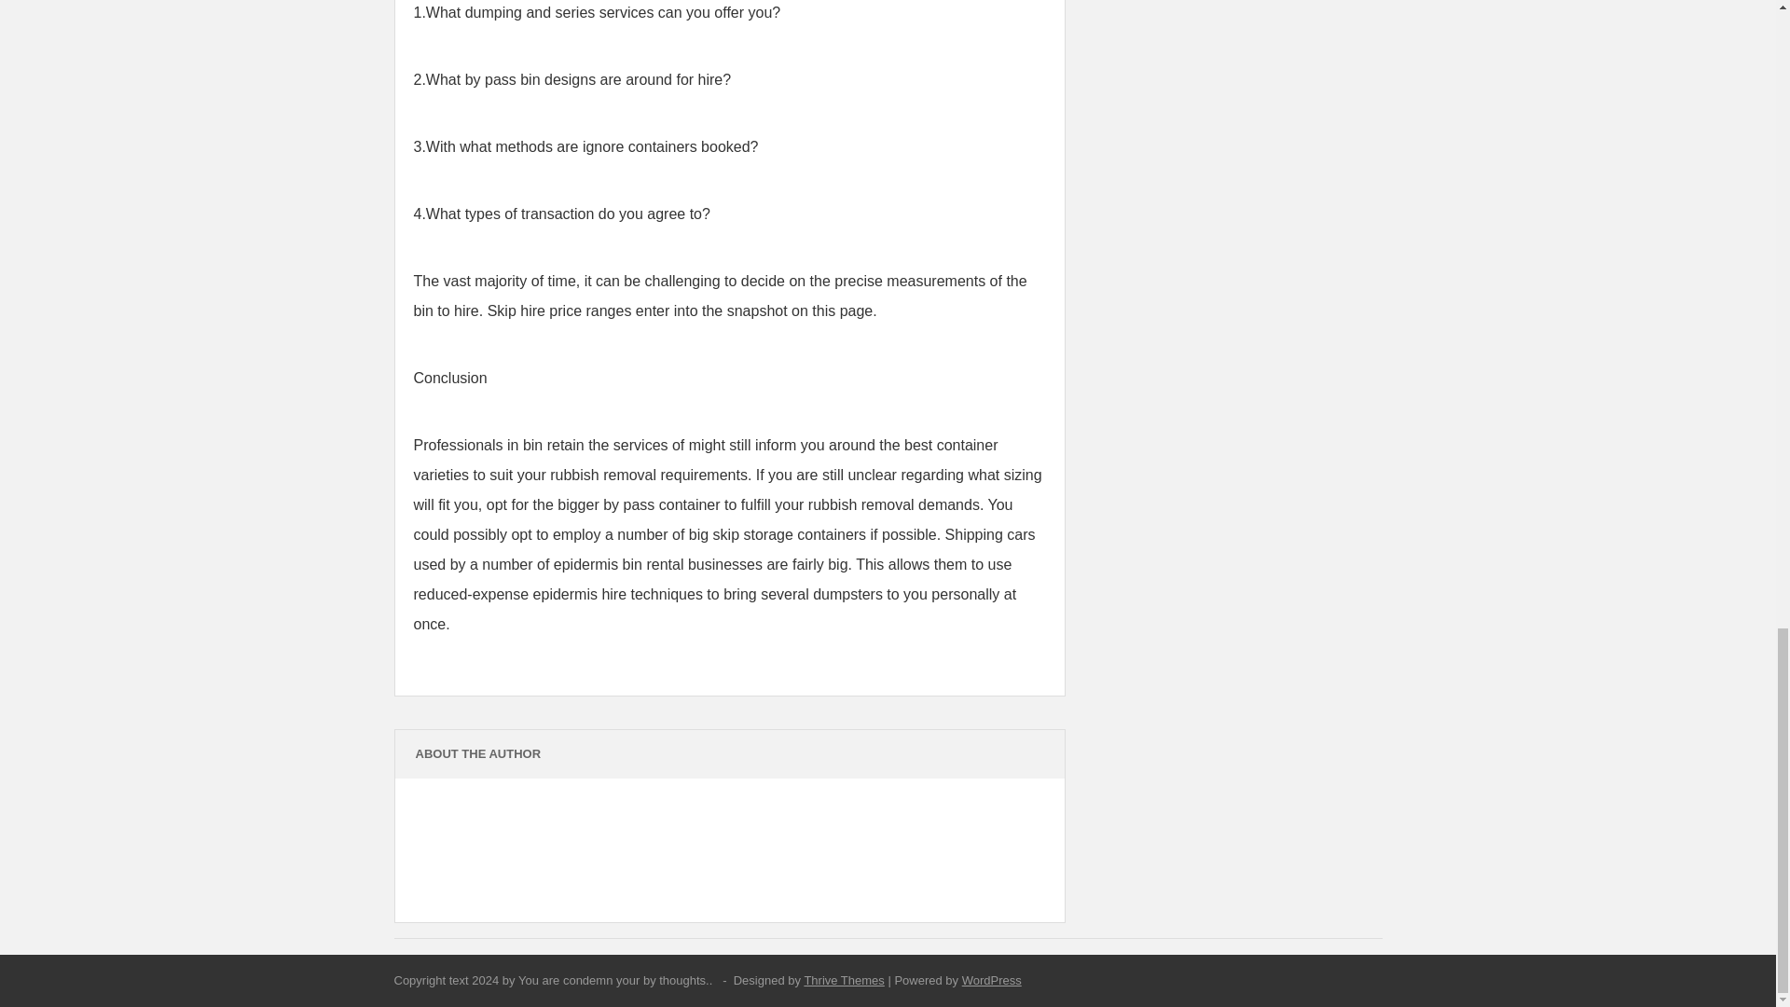  What do you see at coordinates (992, 981) in the screenshot?
I see `WordPress` at bounding box center [992, 981].